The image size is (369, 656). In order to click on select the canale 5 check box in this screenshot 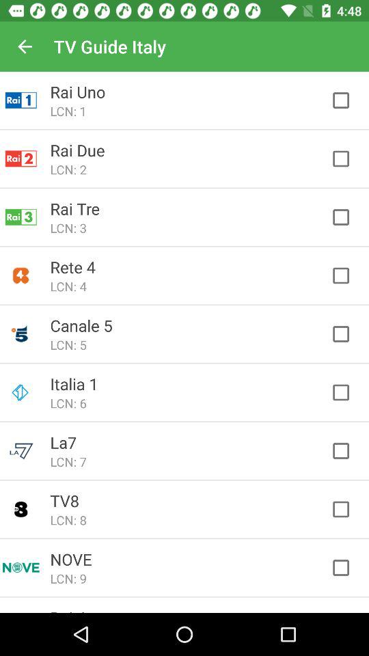, I will do `click(347, 333)`.